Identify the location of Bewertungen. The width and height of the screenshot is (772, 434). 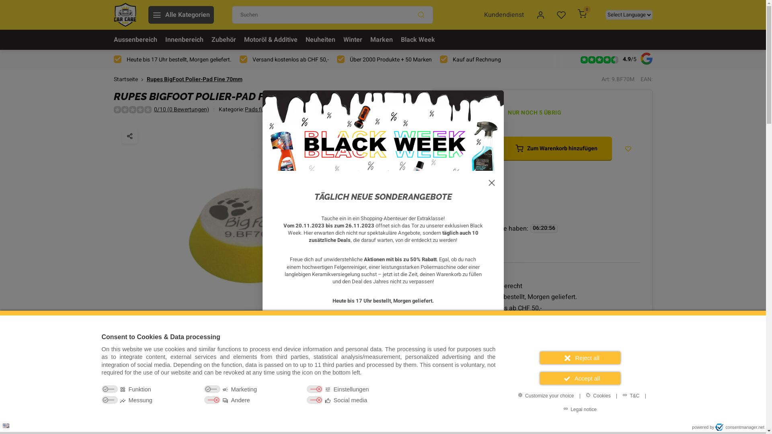
(351, 392).